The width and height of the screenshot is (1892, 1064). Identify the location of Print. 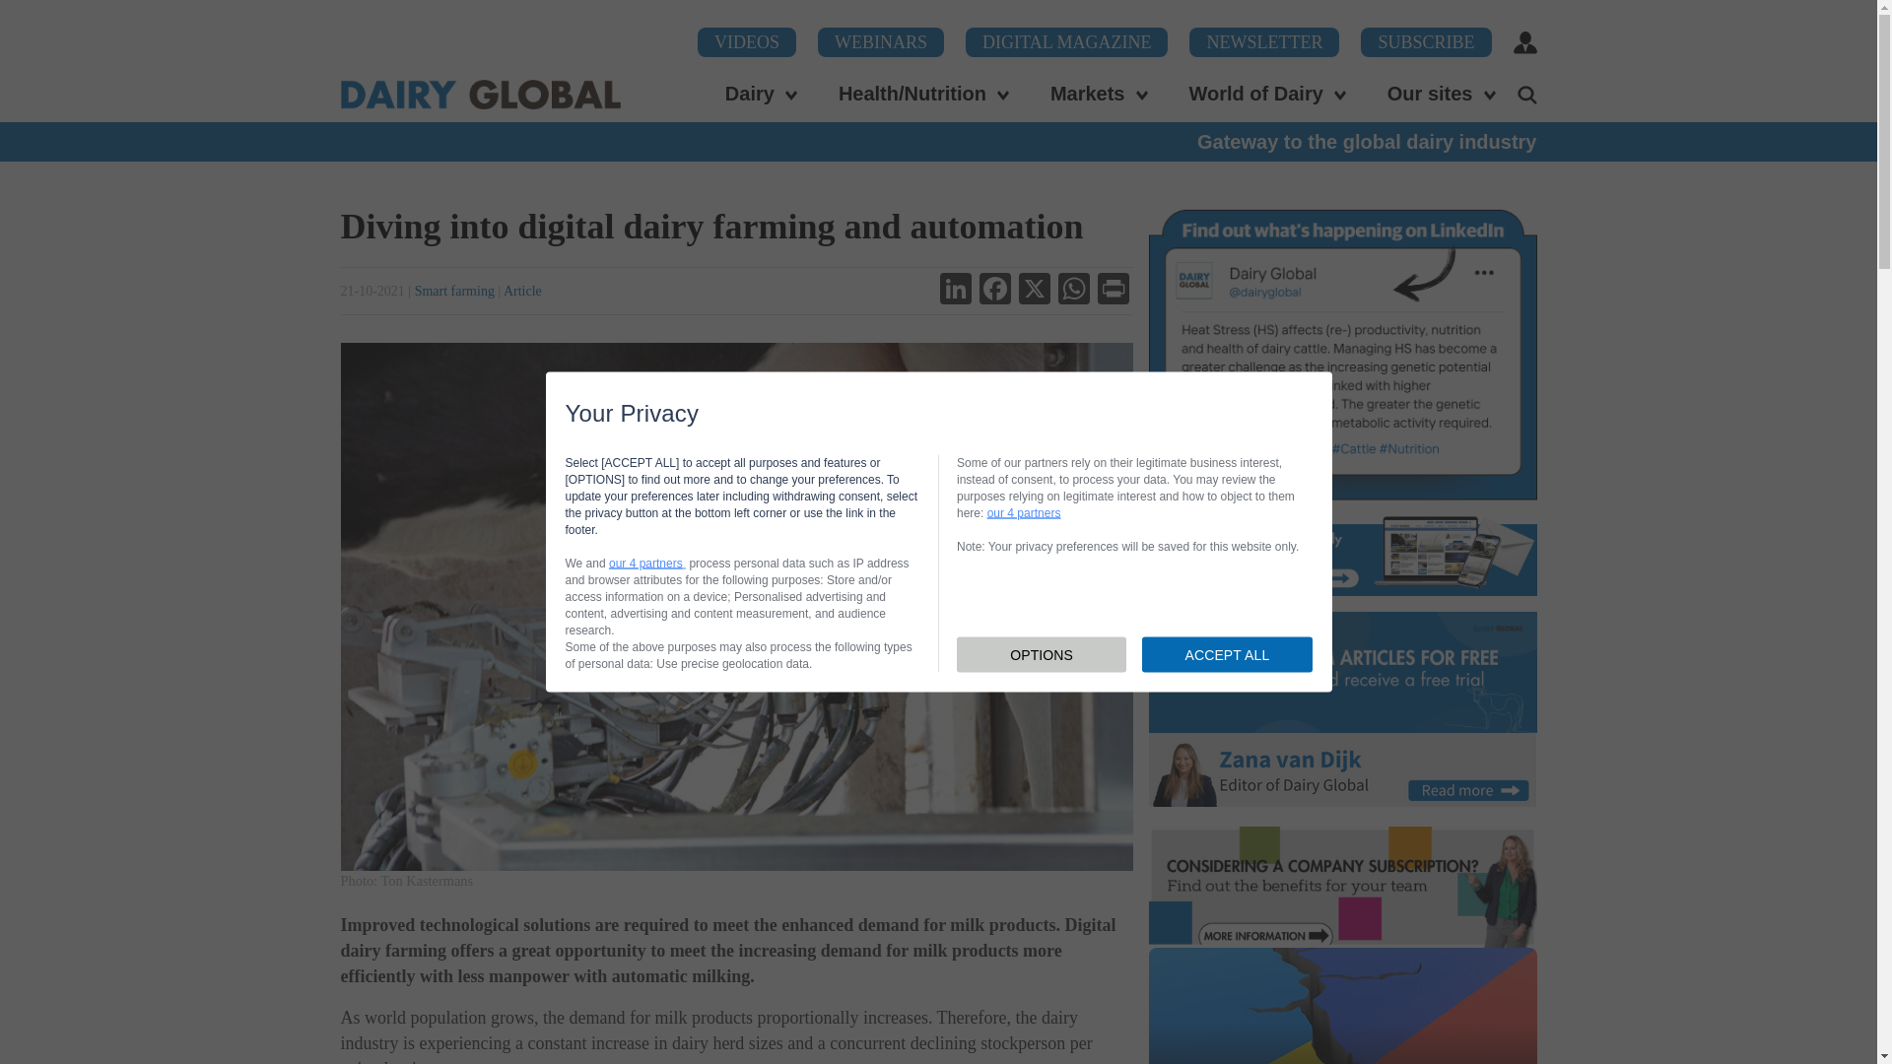
(1114, 291).